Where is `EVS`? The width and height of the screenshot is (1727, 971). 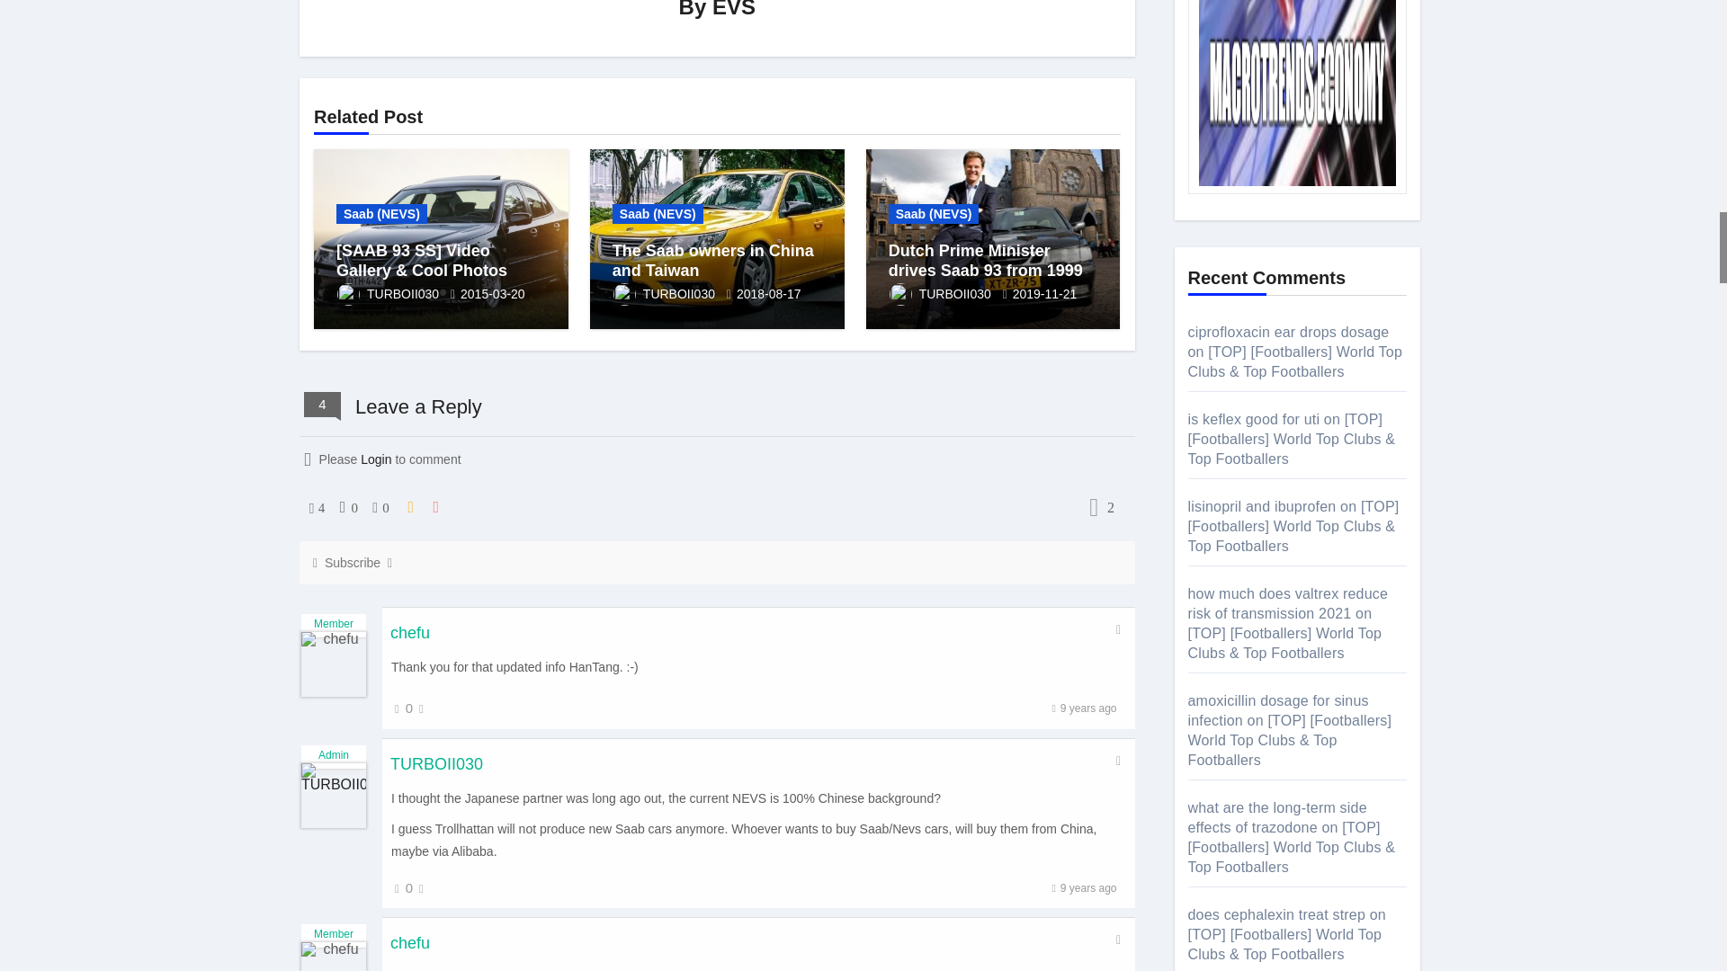 EVS is located at coordinates (734, 9).